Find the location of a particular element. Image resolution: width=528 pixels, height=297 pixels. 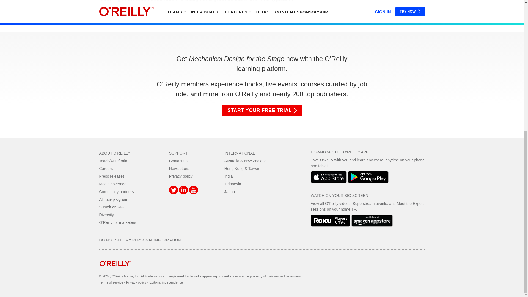

Newsletters is located at coordinates (179, 168).